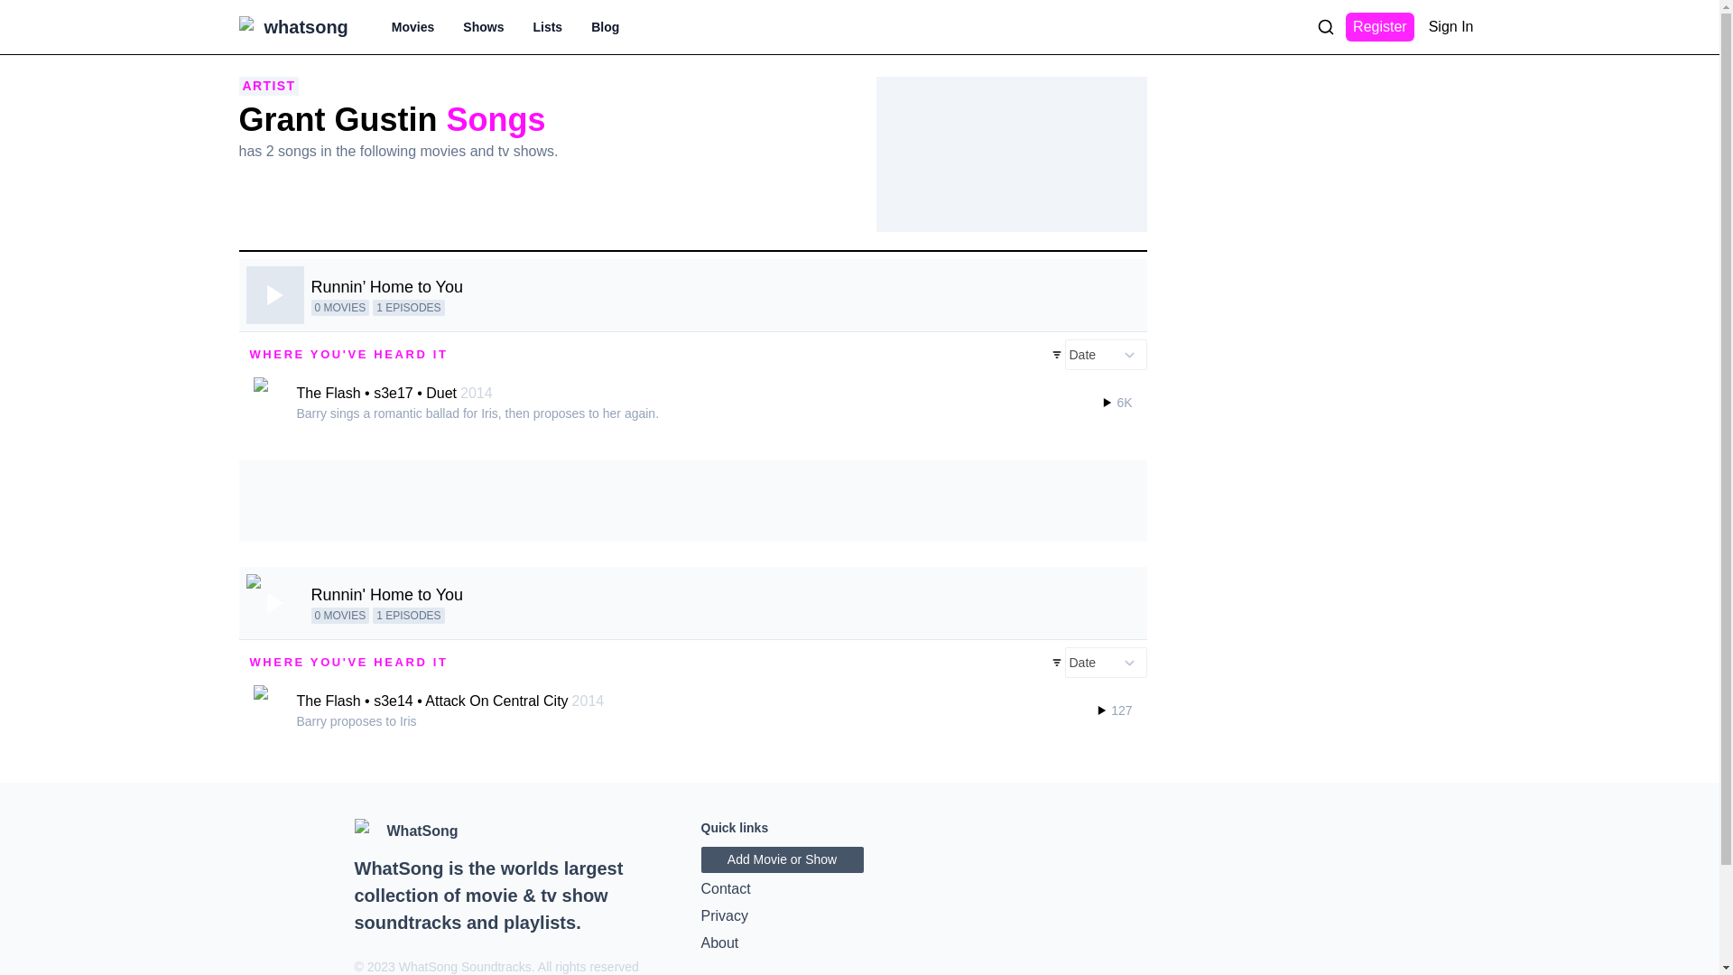 The width and height of the screenshot is (1733, 975). I want to click on Sign In, so click(1451, 27).